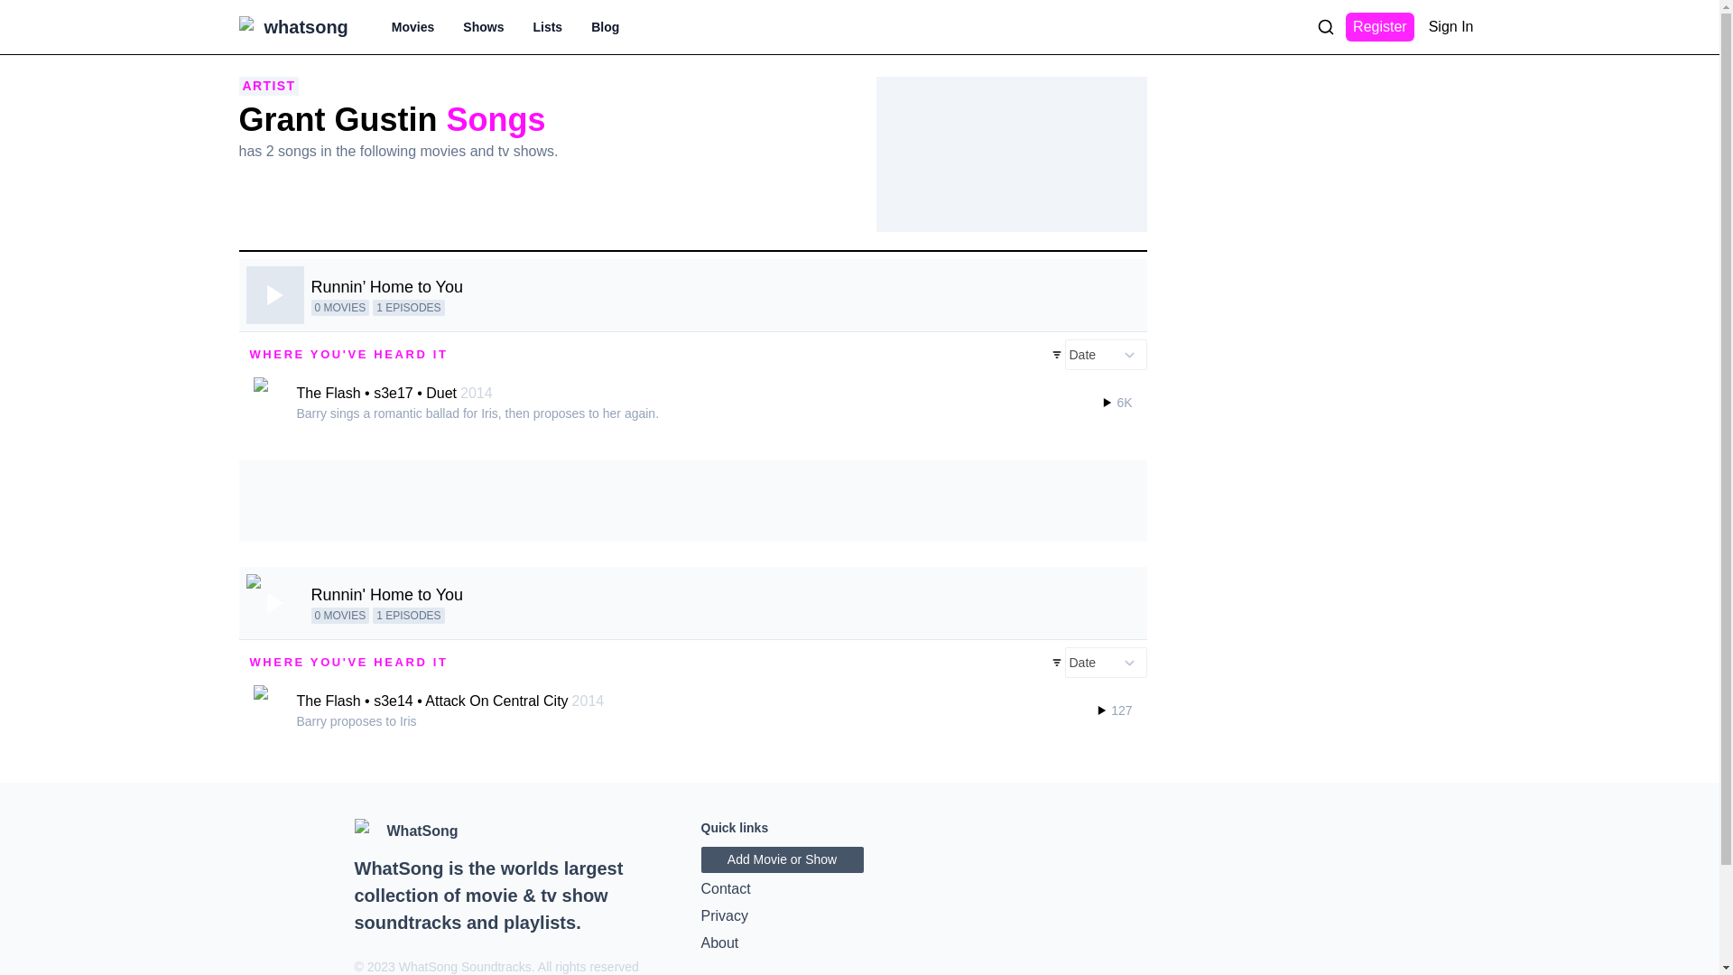 The width and height of the screenshot is (1733, 975). I want to click on Sign In, so click(1451, 27).